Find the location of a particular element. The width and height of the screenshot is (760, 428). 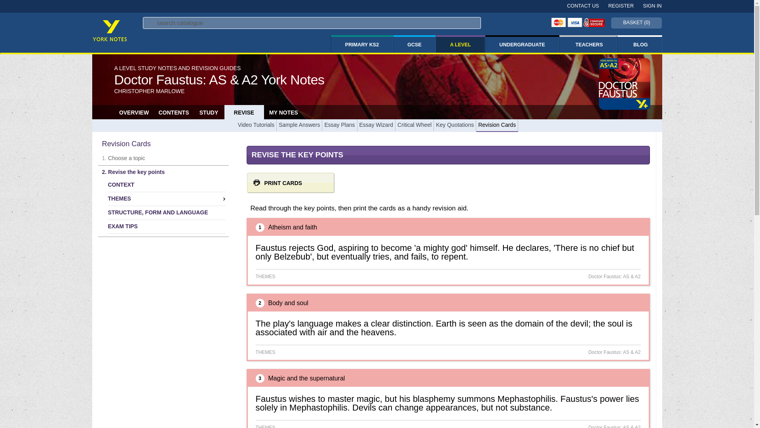

PRIMARY KS2 is located at coordinates (362, 44).